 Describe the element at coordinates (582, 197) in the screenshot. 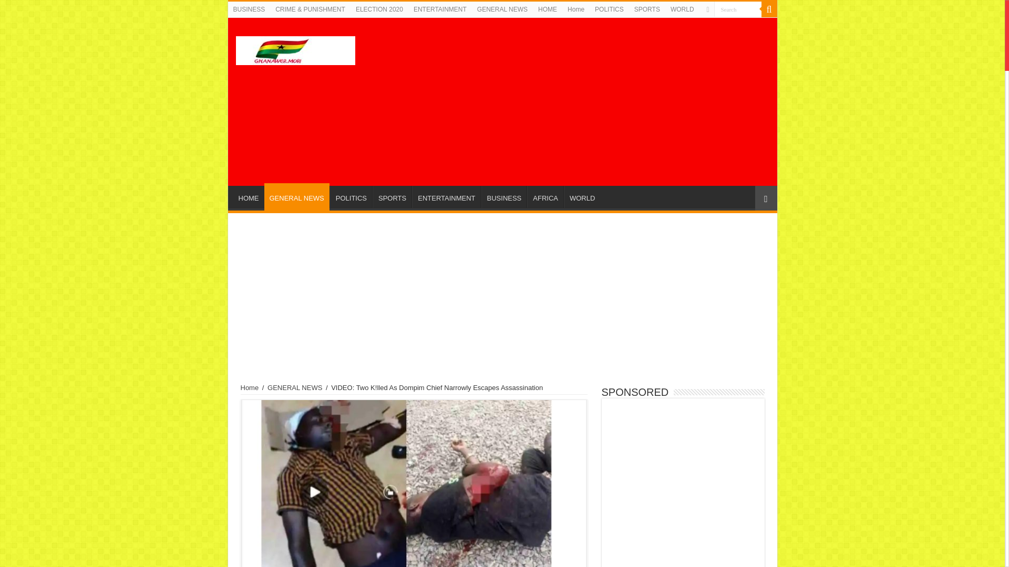

I see `WORLD` at that location.